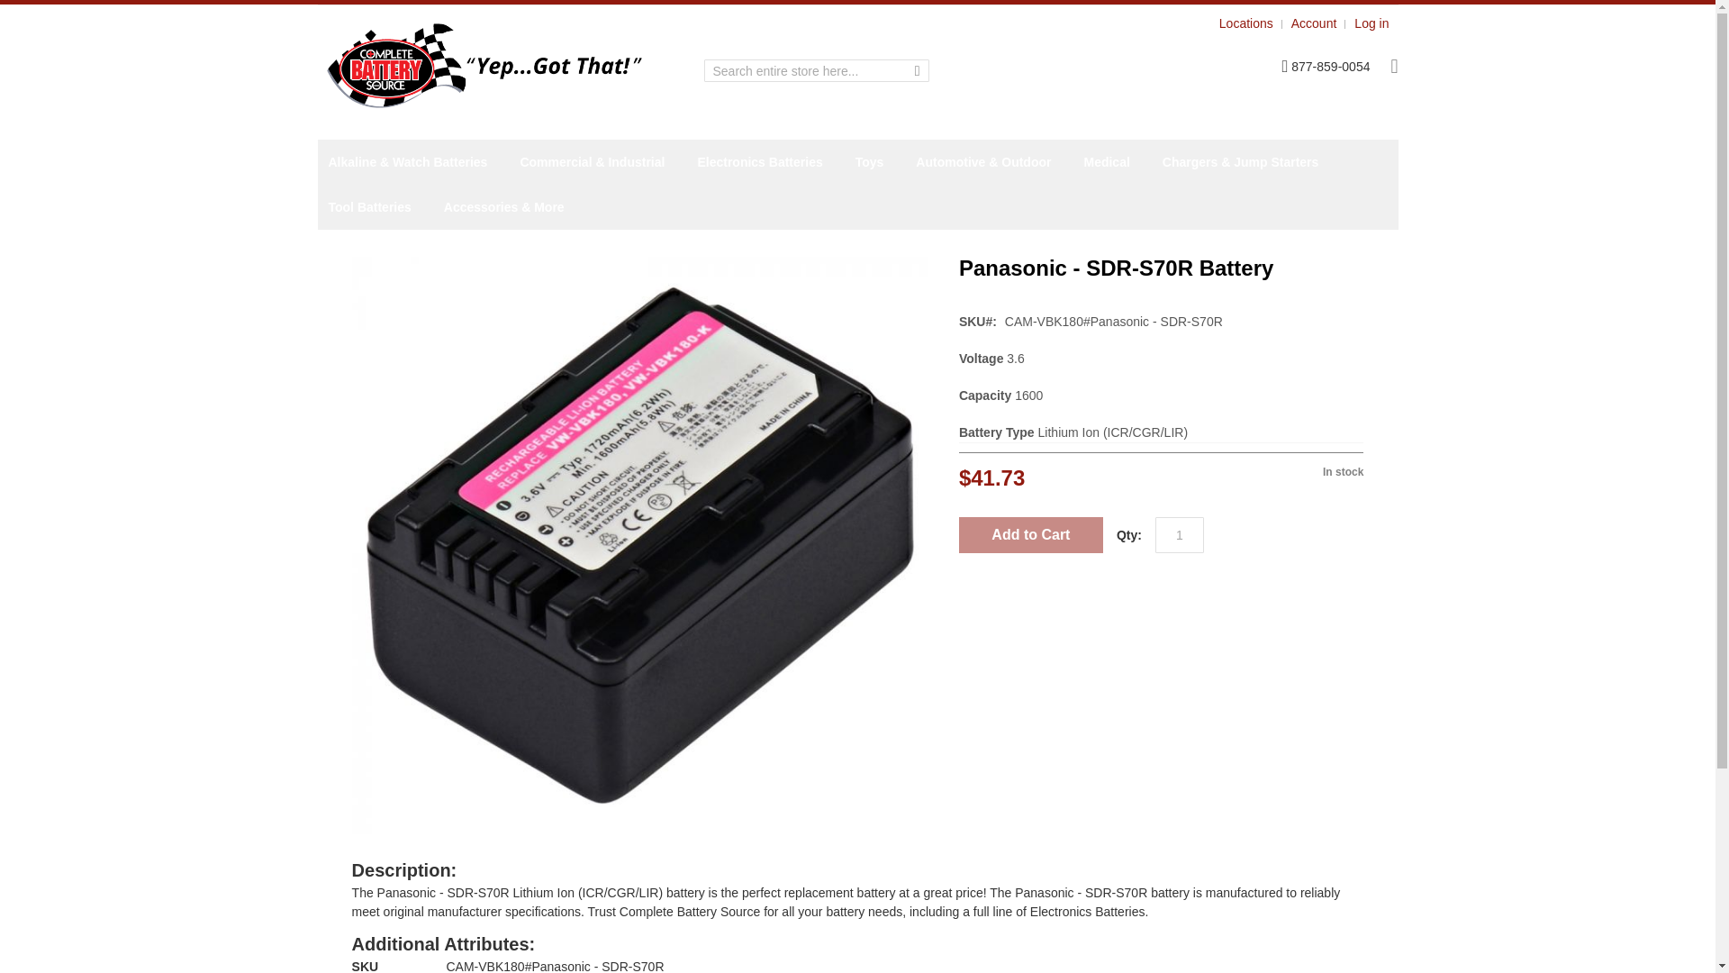  What do you see at coordinates (1179, 535) in the screenshot?
I see `Qty` at bounding box center [1179, 535].